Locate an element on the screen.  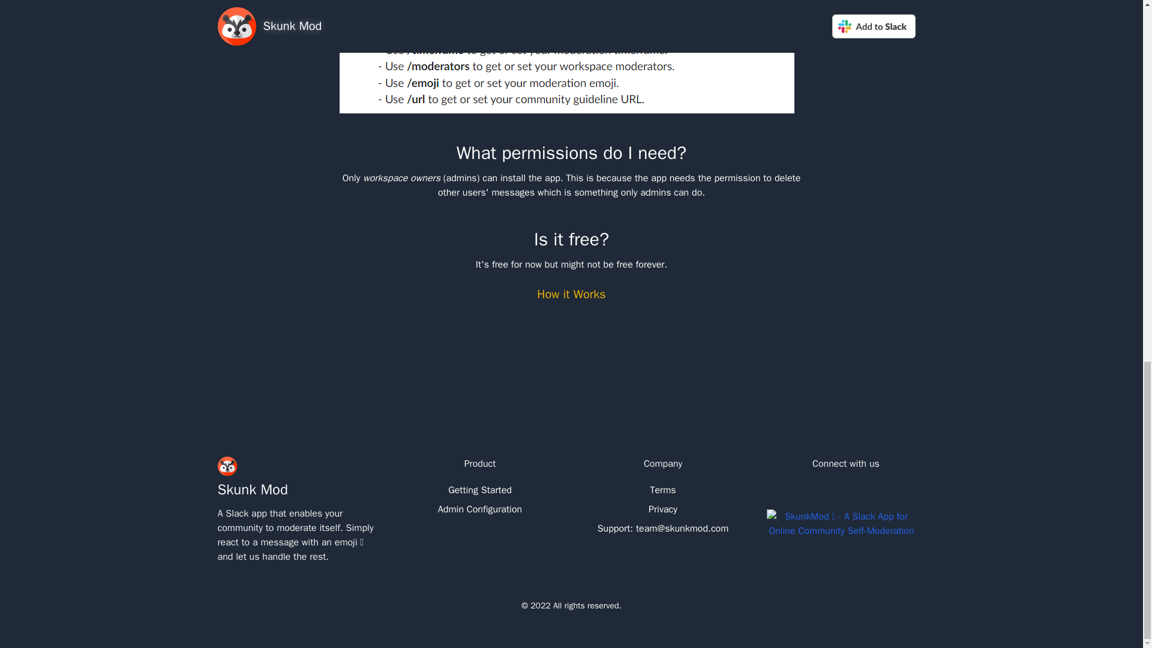
How it Works is located at coordinates (571, 294).